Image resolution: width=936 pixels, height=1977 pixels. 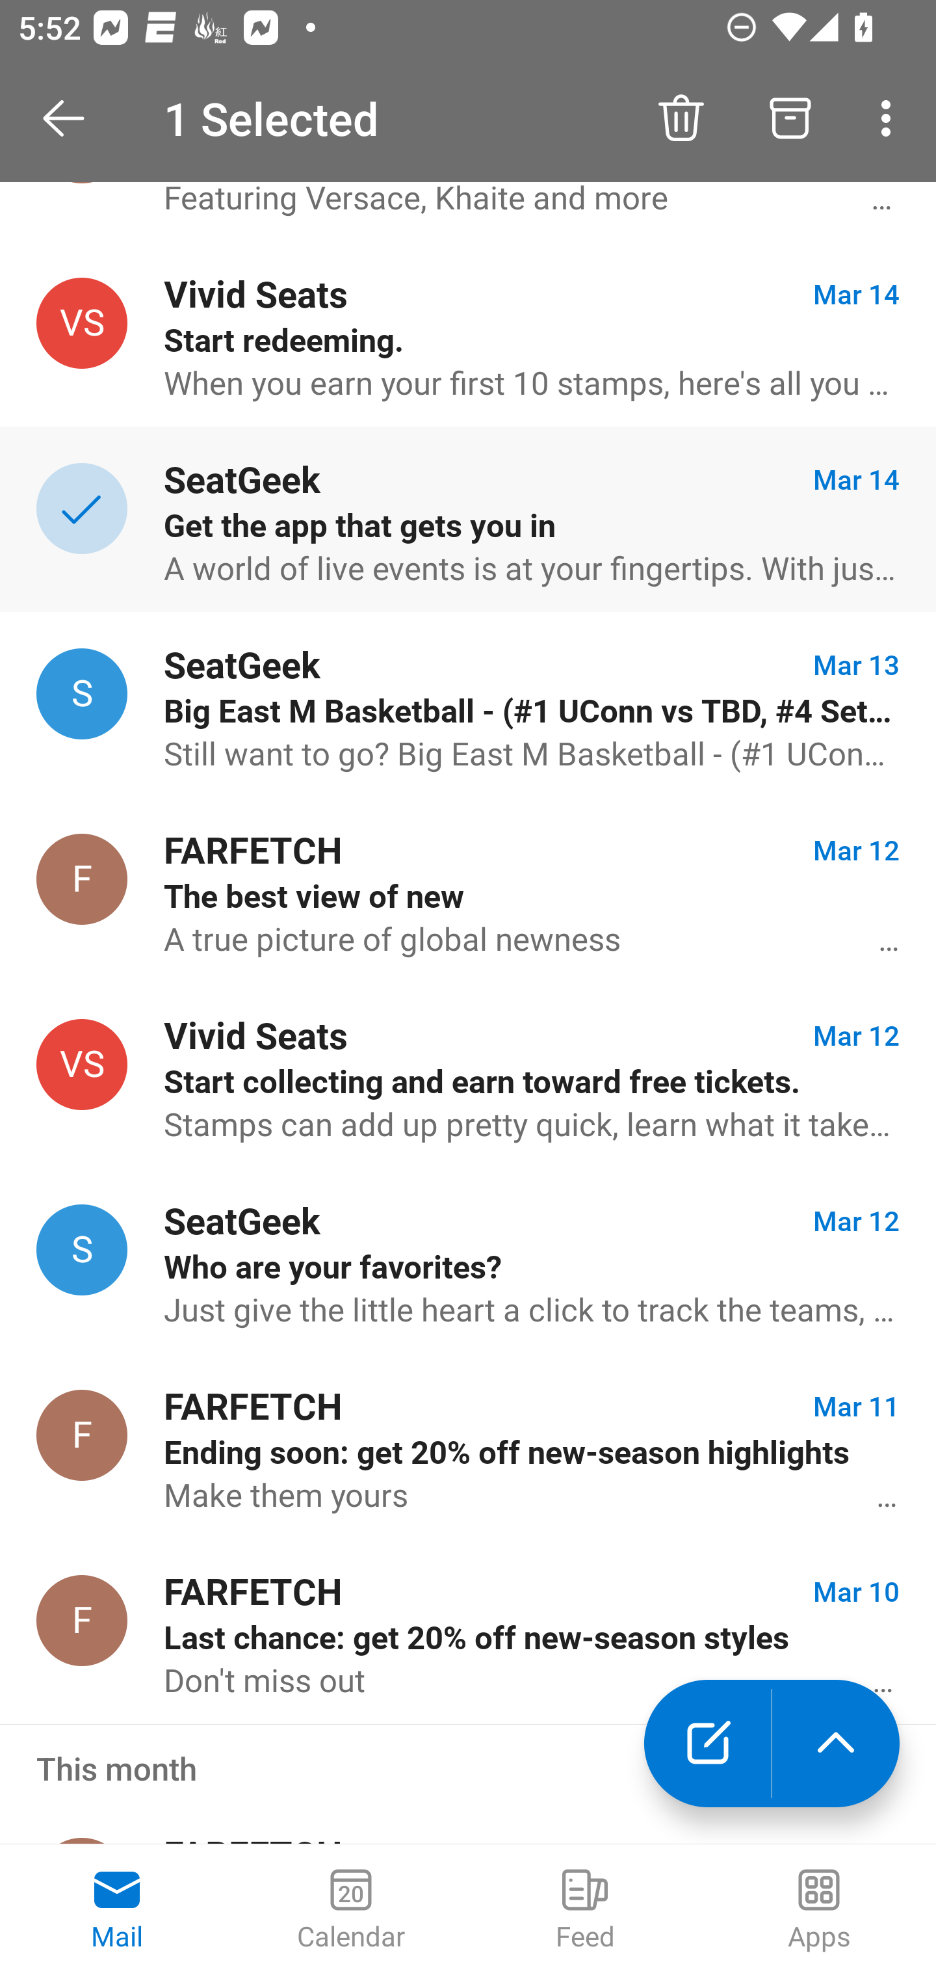 I want to click on Apps, so click(x=819, y=1911).